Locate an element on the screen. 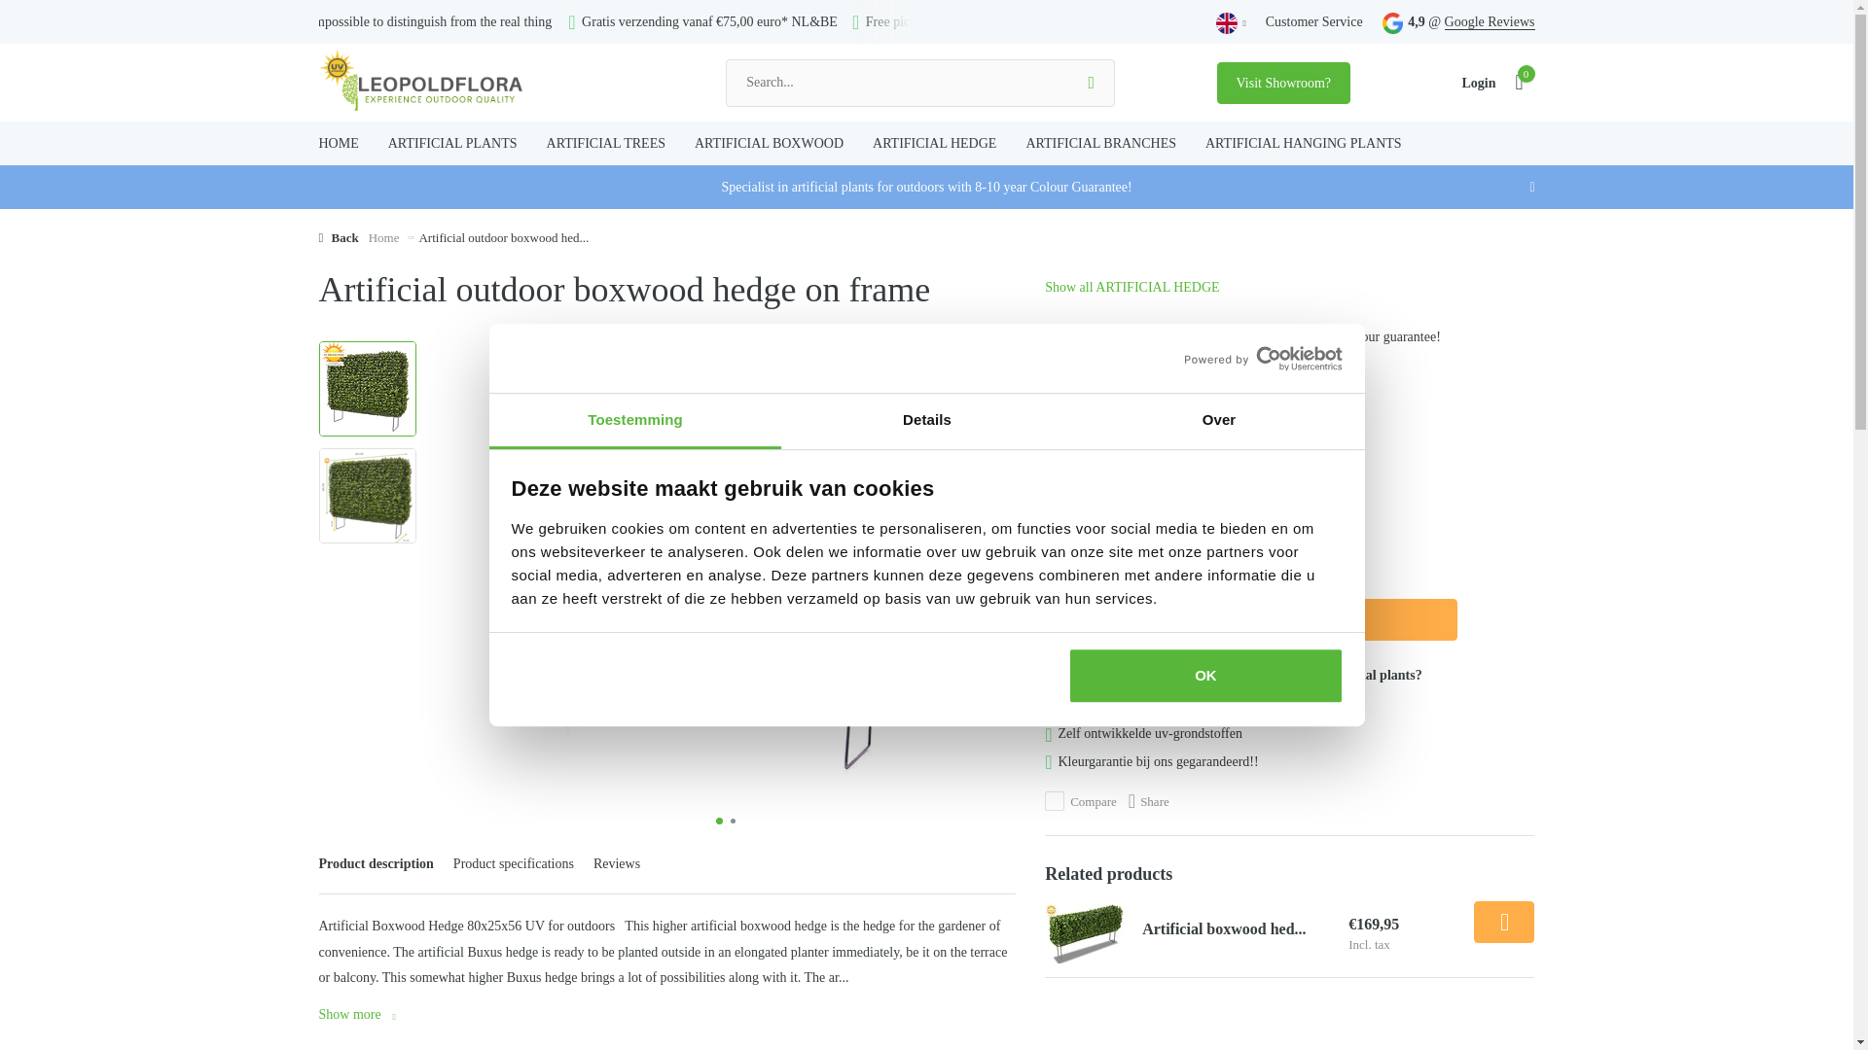  Details is located at coordinates (926, 422).